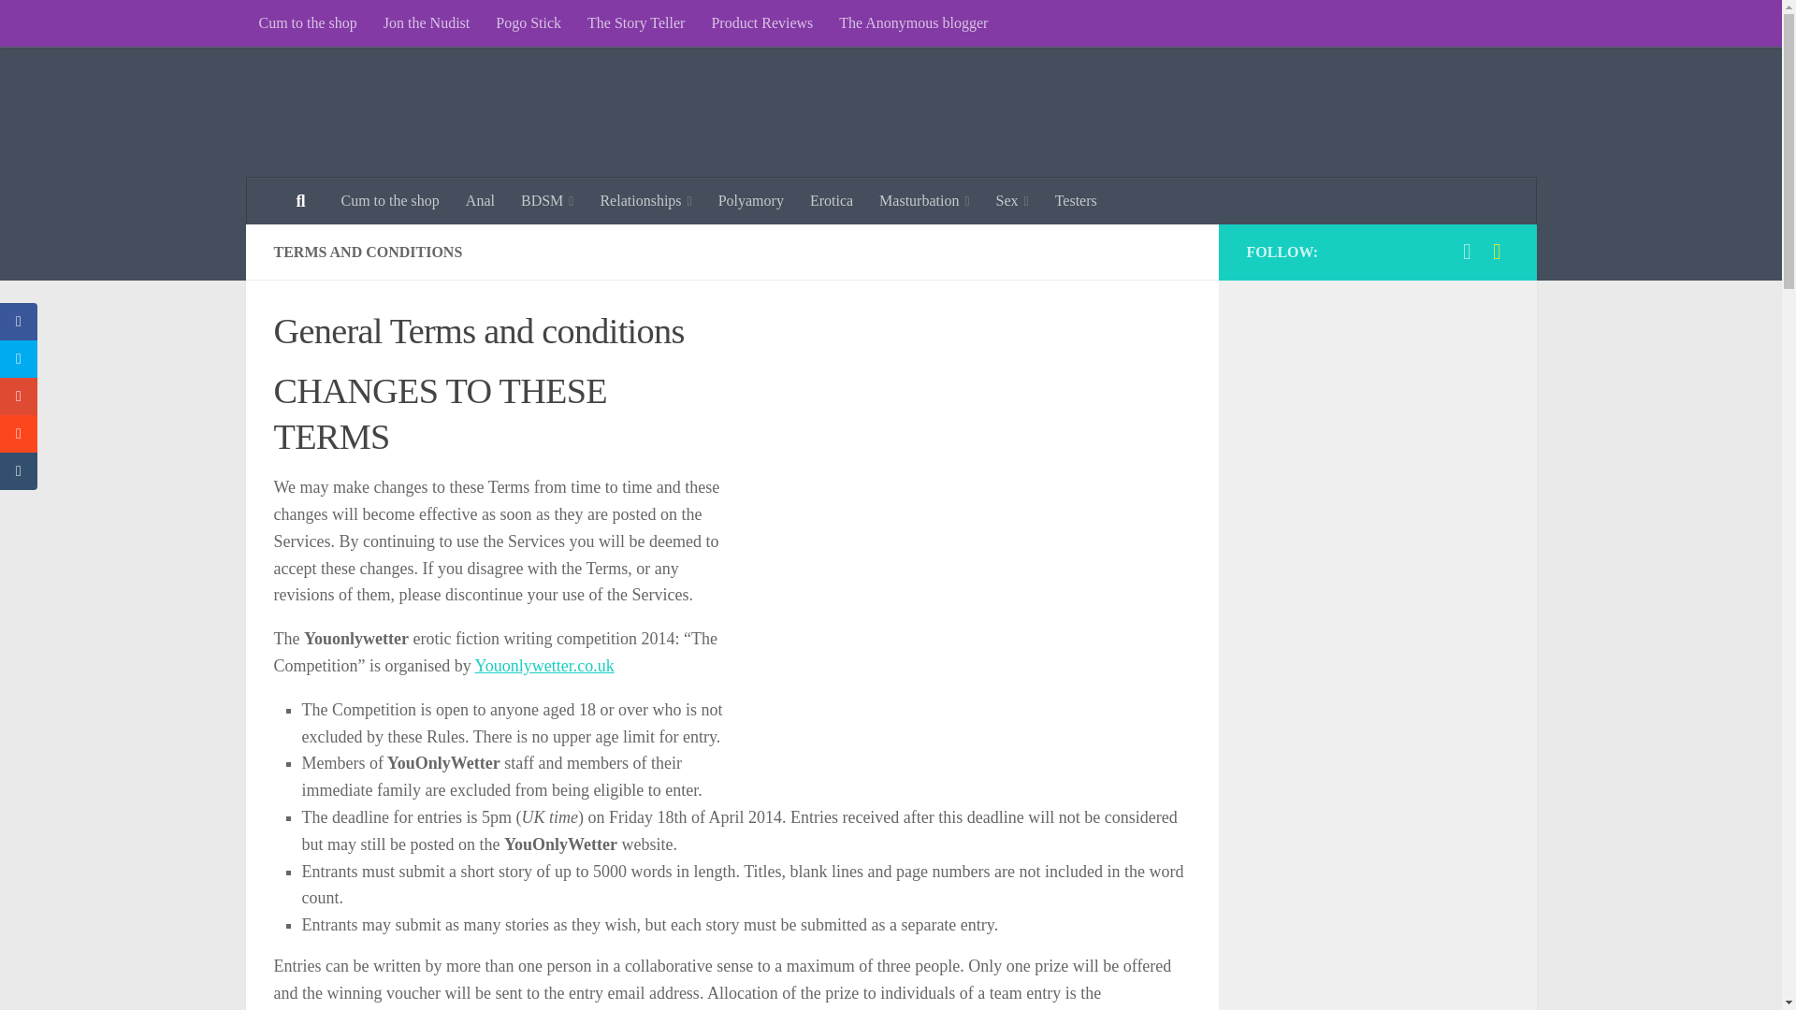 The height and width of the screenshot is (1010, 1796). What do you see at coordinates (636, 22) in the screenshot?
I see `The Story Teller` at bounding box center [636, 22].